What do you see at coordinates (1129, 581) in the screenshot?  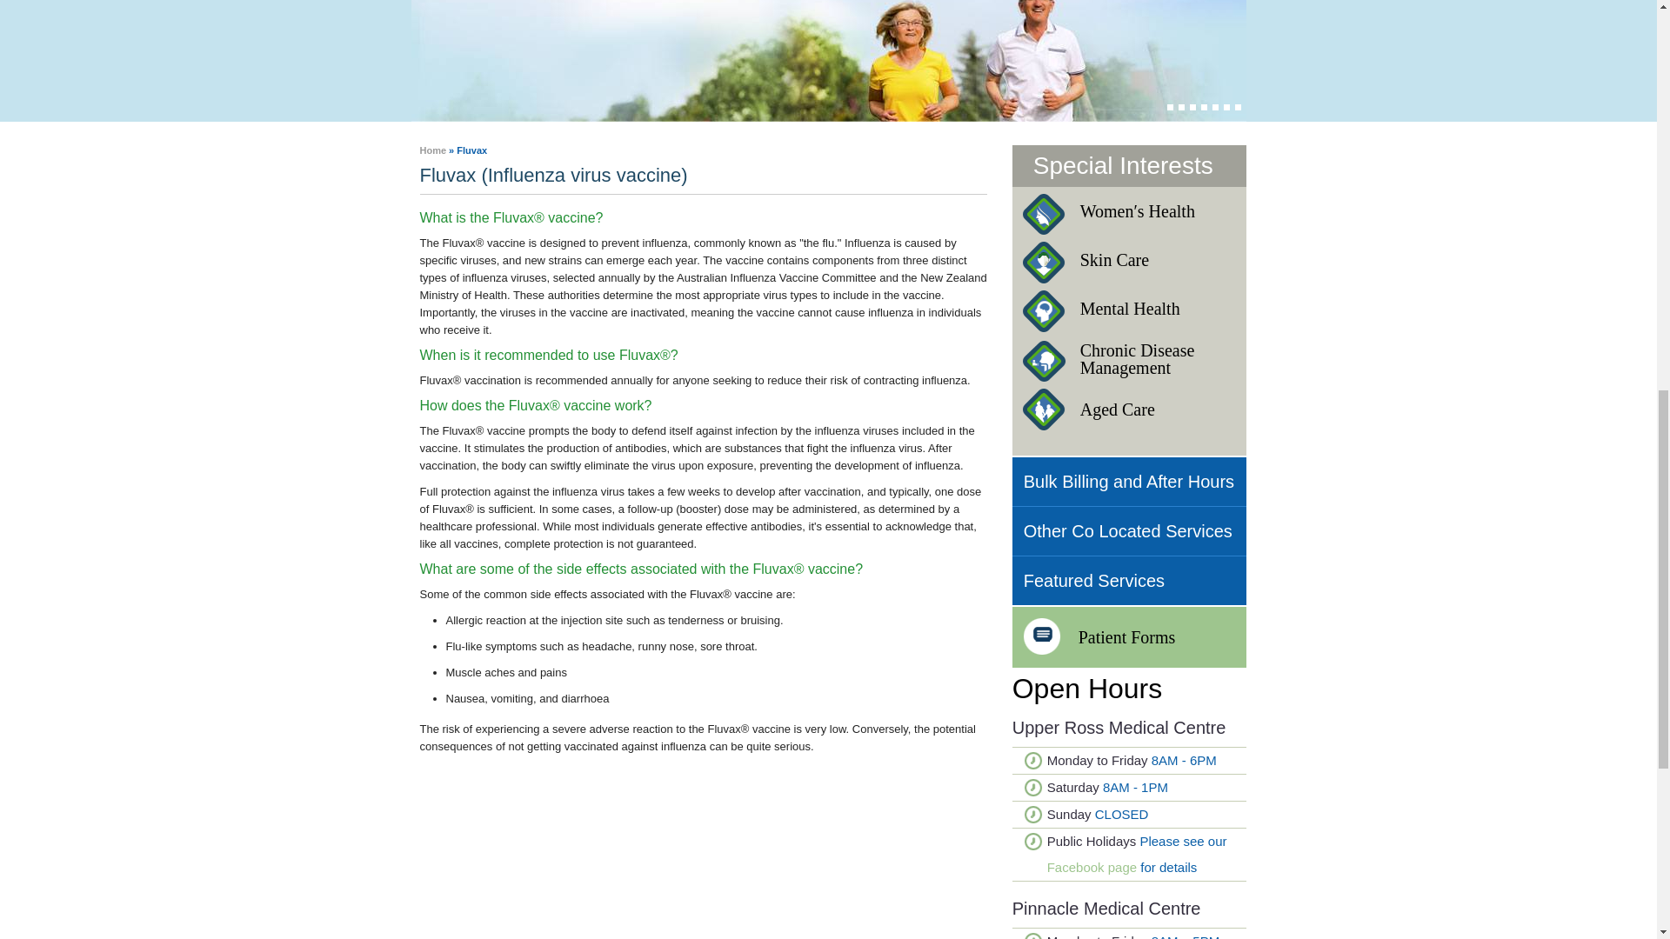 I see `Featured Services` at bounding box center [1129, 581].